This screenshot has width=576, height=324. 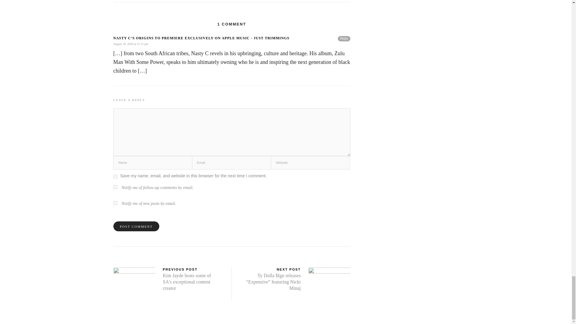 What do you see at coordinates (115, 176) in the screenshot?
I see `yes` at bounding box center [115, 176].